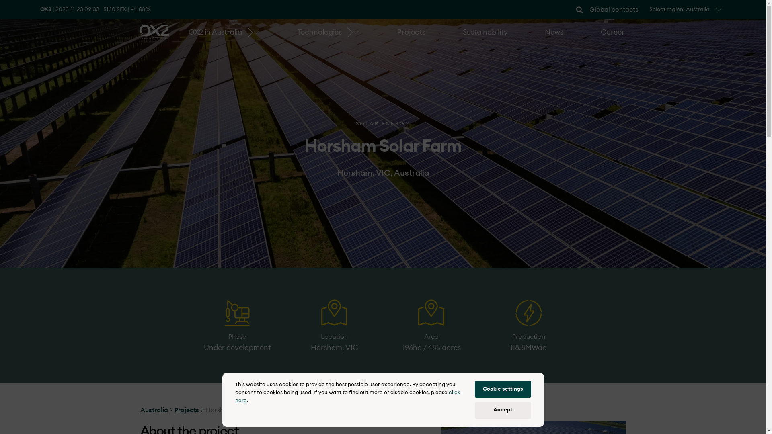 This screenshot has width=772, height=434. What do you see at coordinates (614, 10) in the screenshot?
I see `Global contacts` at bounding box center [614, 10].